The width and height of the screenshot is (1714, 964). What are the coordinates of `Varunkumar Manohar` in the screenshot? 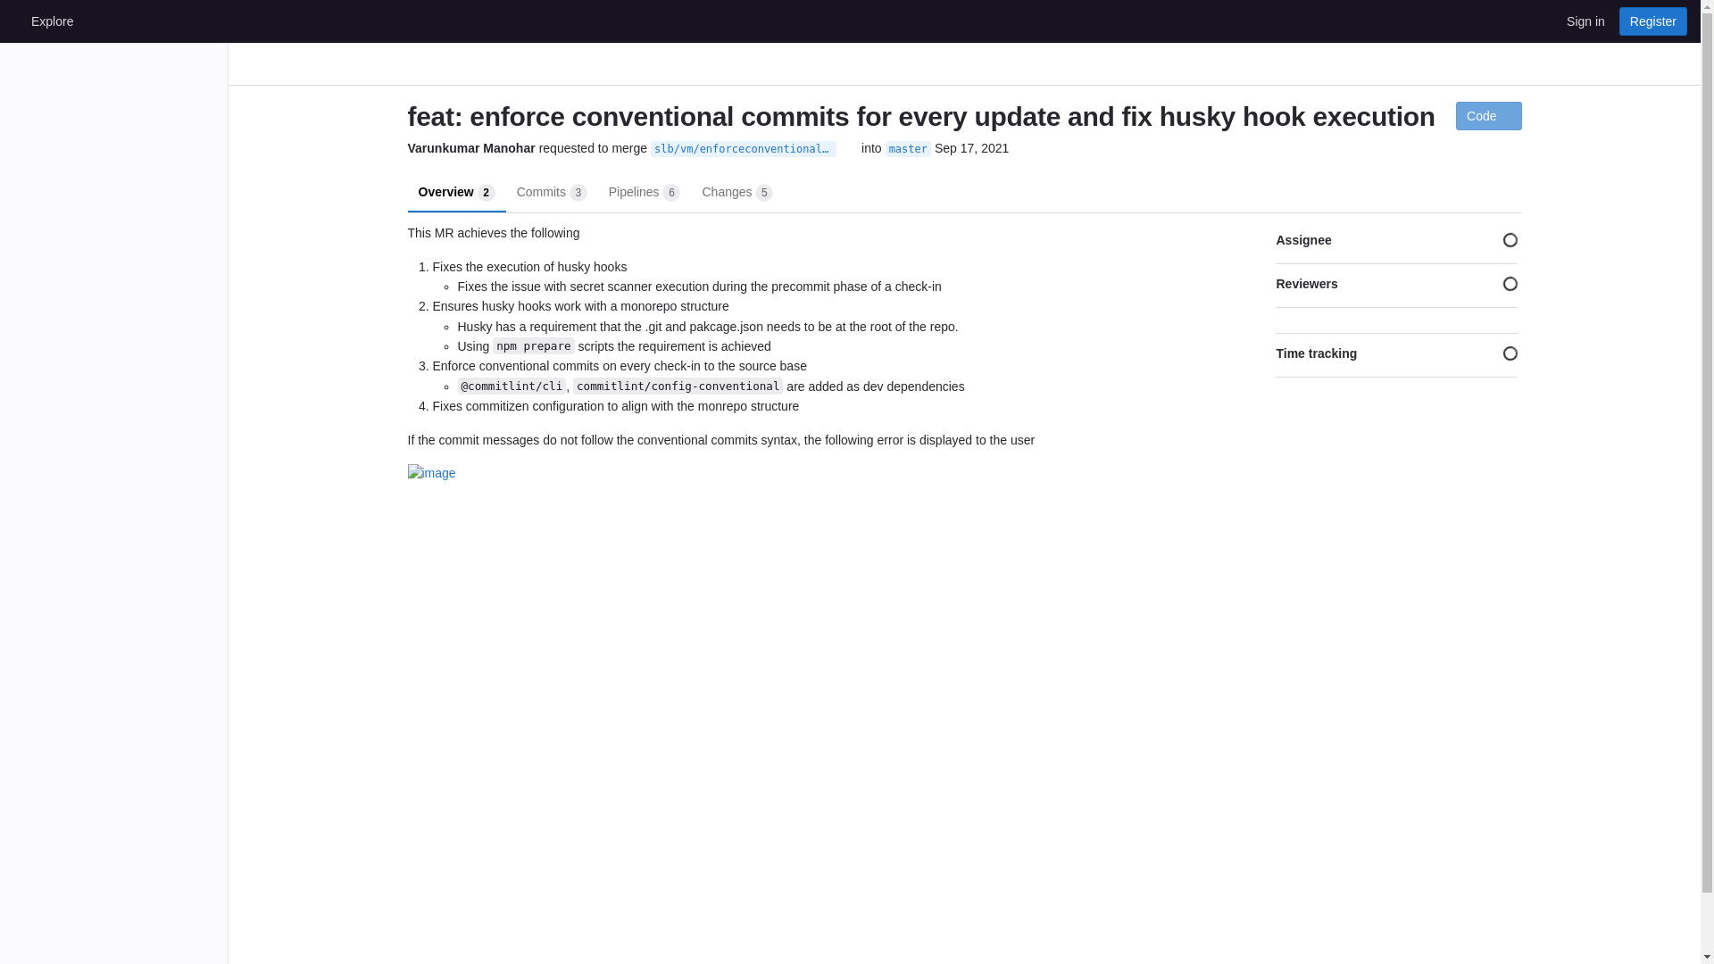 It's located at (456, 191).